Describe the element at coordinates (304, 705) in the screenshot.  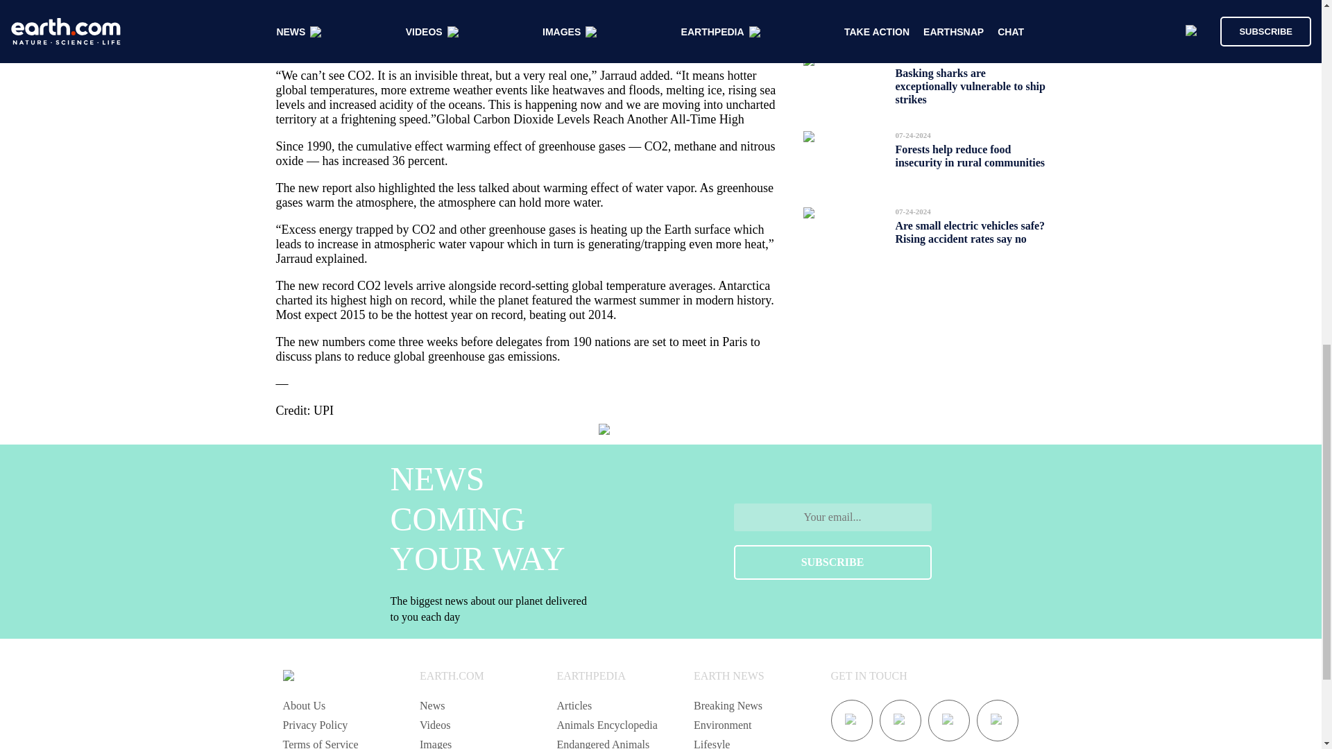
I see `About Us` at that location.